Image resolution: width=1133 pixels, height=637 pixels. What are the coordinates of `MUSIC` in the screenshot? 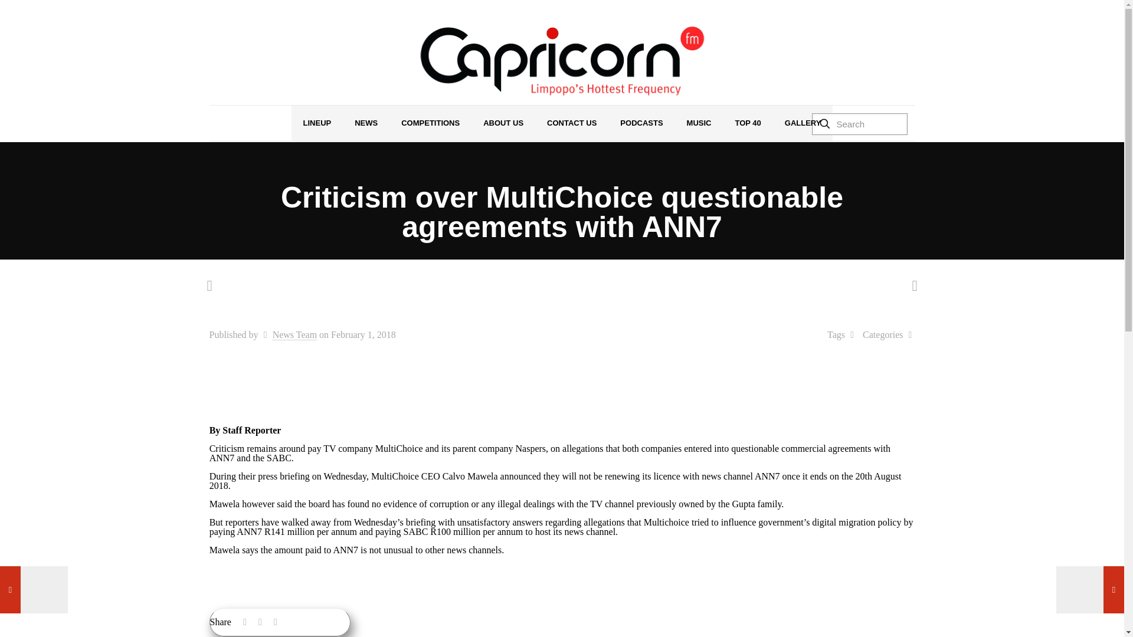 It's located at (699, 123).